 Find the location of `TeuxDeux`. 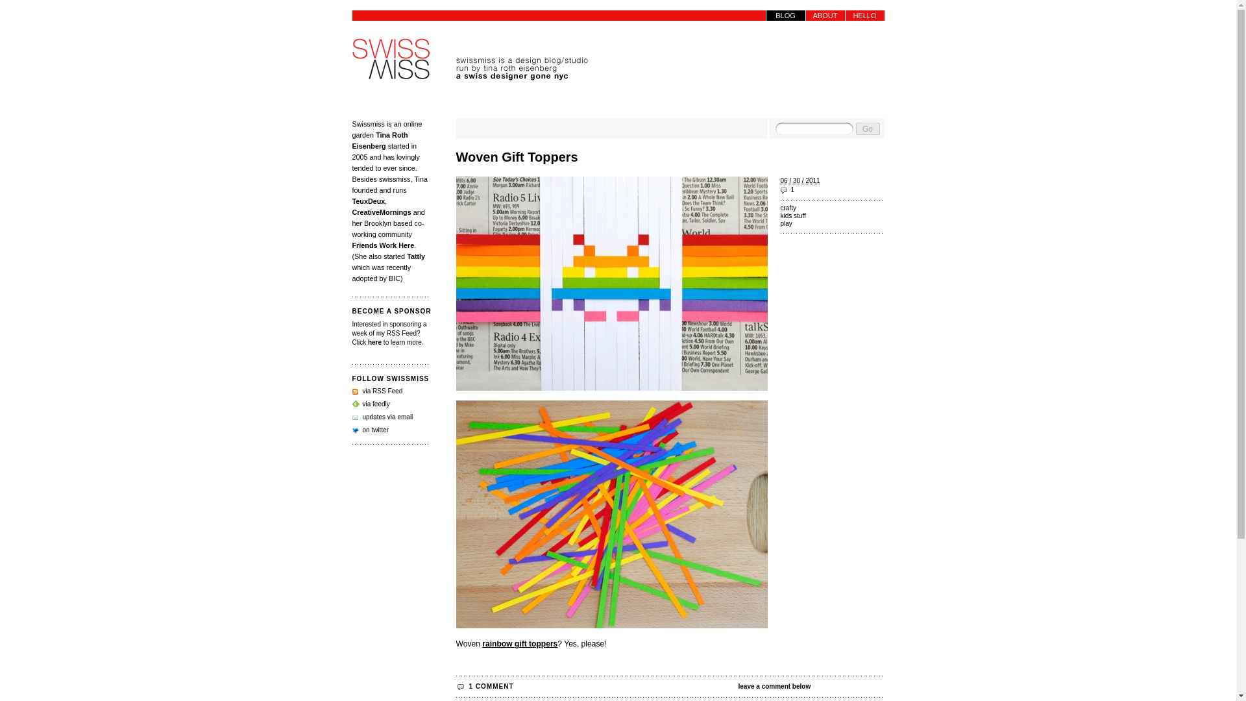

TeuxDeux is located at coordinates (368, 201).